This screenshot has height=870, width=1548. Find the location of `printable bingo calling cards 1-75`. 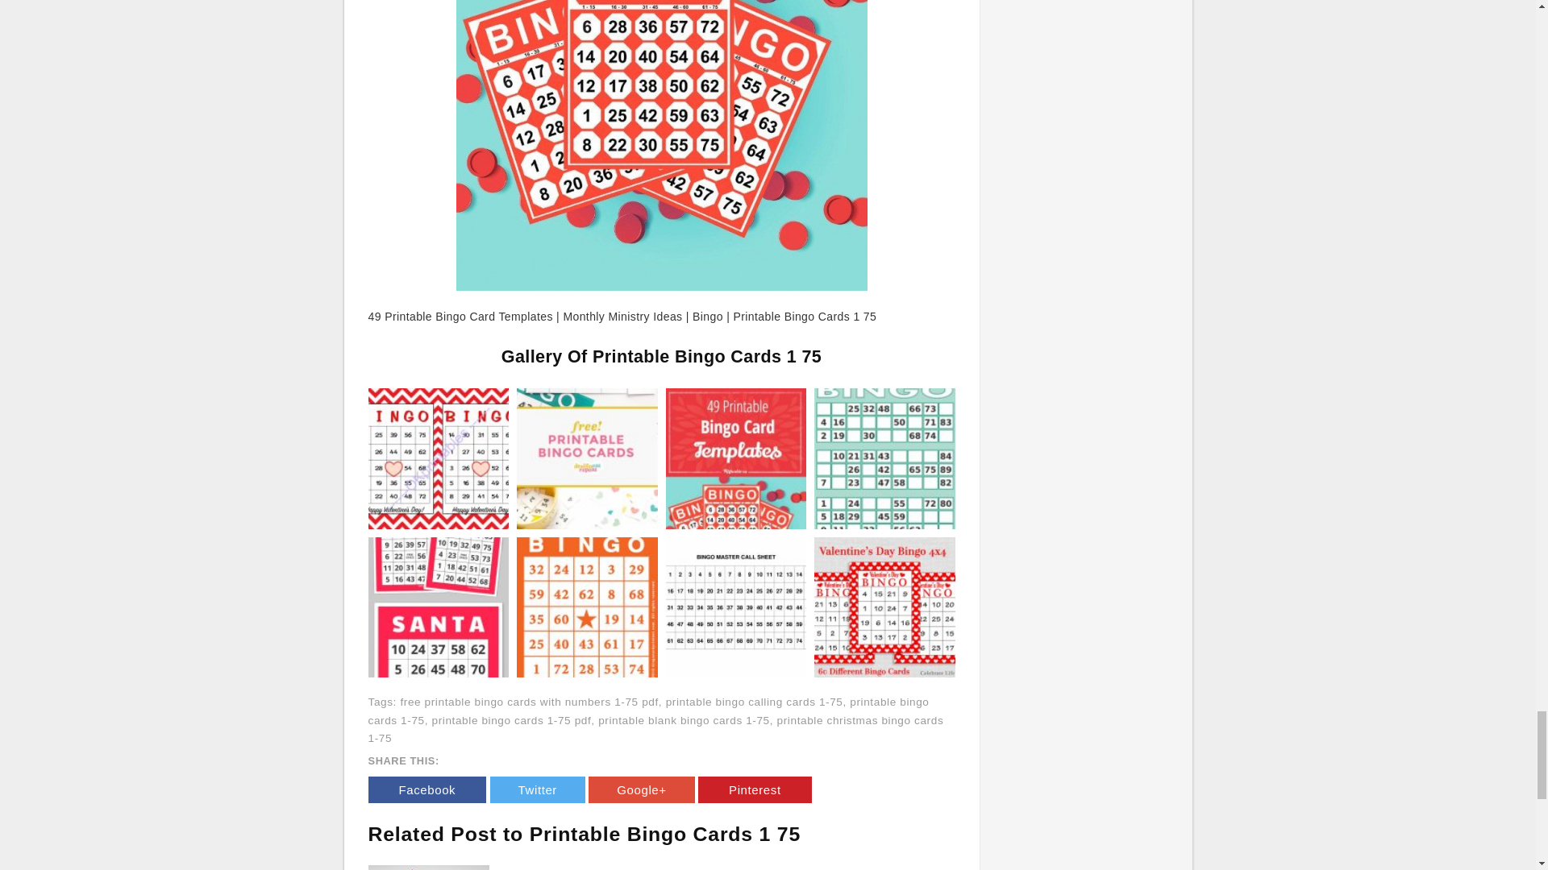

printable bingo calling cards 1-75 is located at coordinates (755, 702).